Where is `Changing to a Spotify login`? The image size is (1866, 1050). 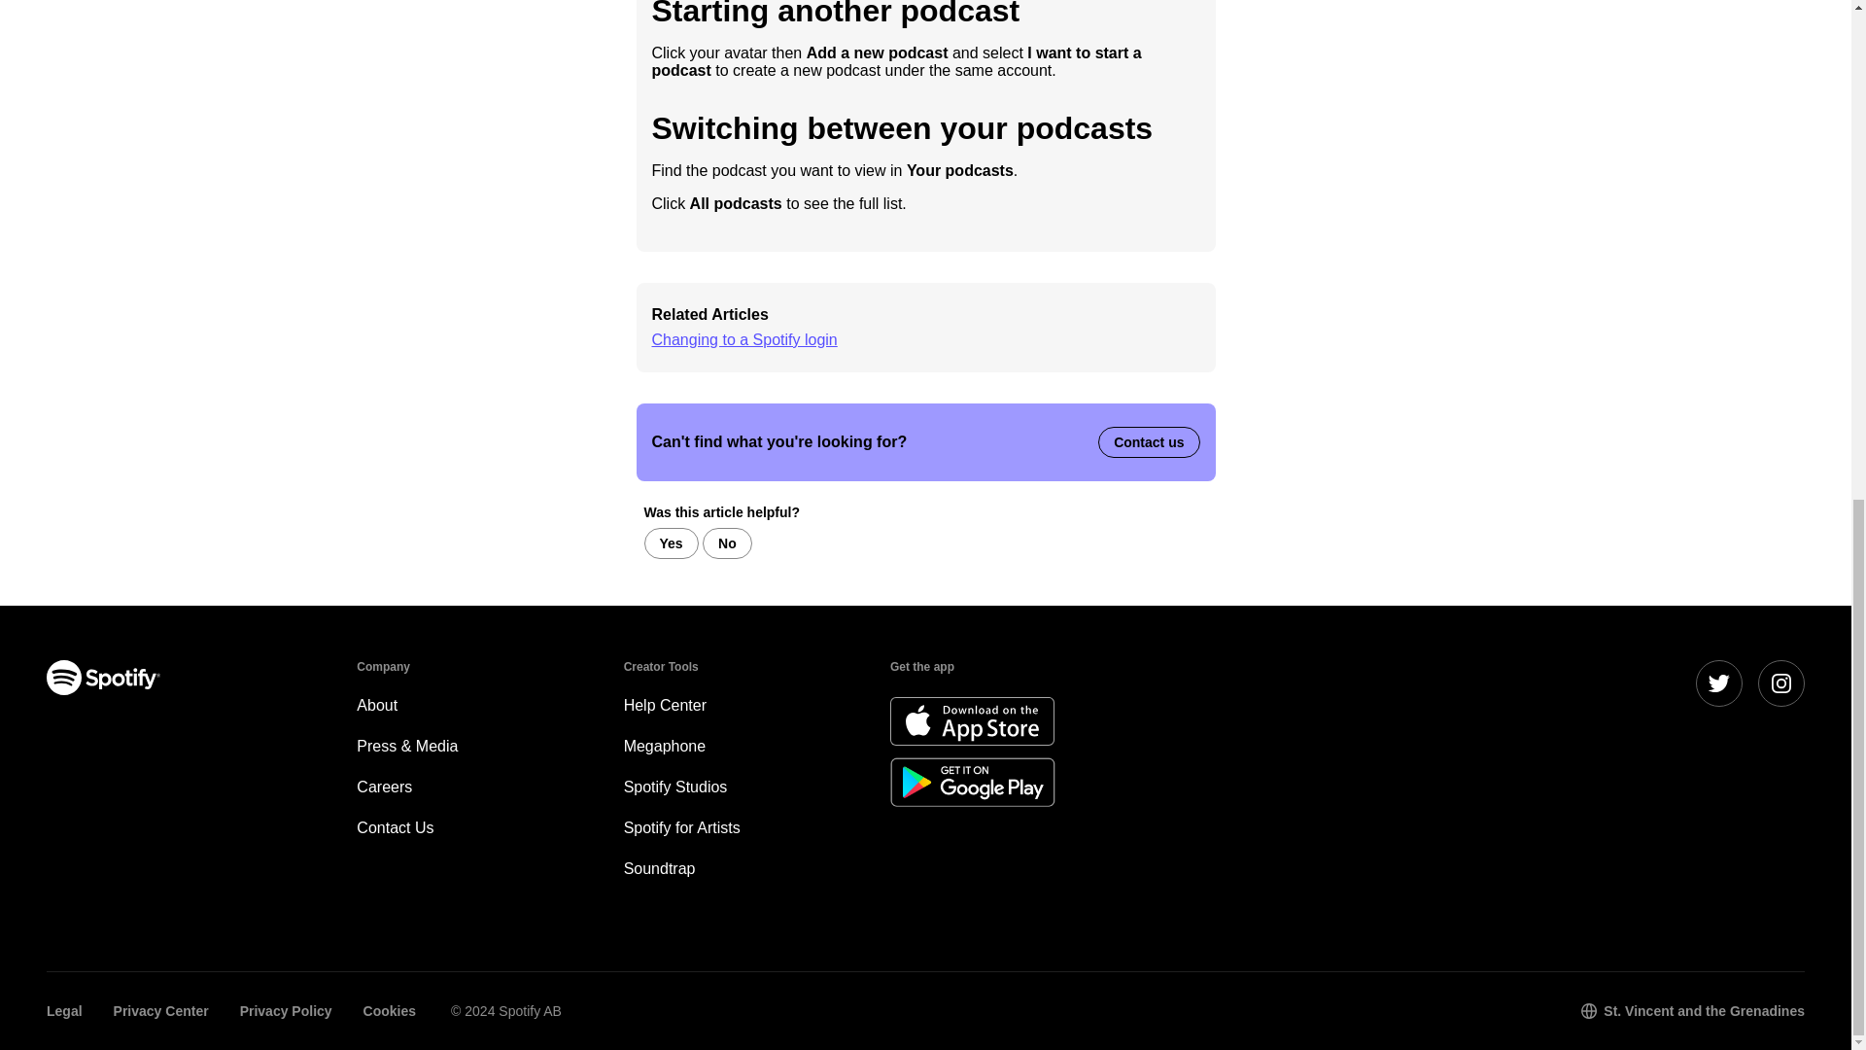 Changing to a Spotify login is located at coordinates (743, 339).